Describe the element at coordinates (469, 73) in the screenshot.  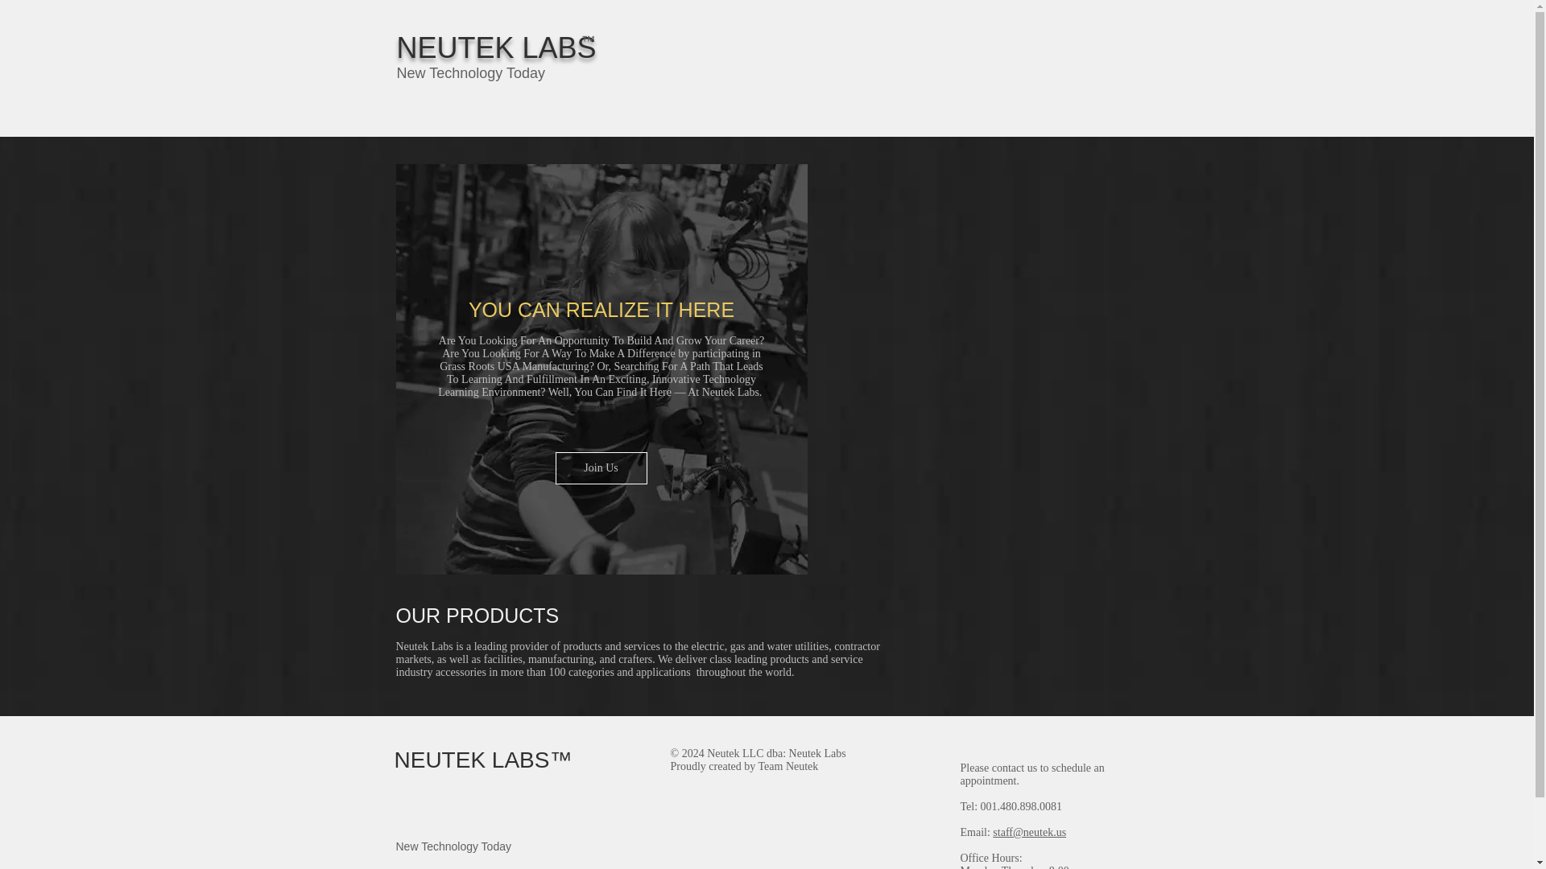
I see `New Technology Today` at that location.